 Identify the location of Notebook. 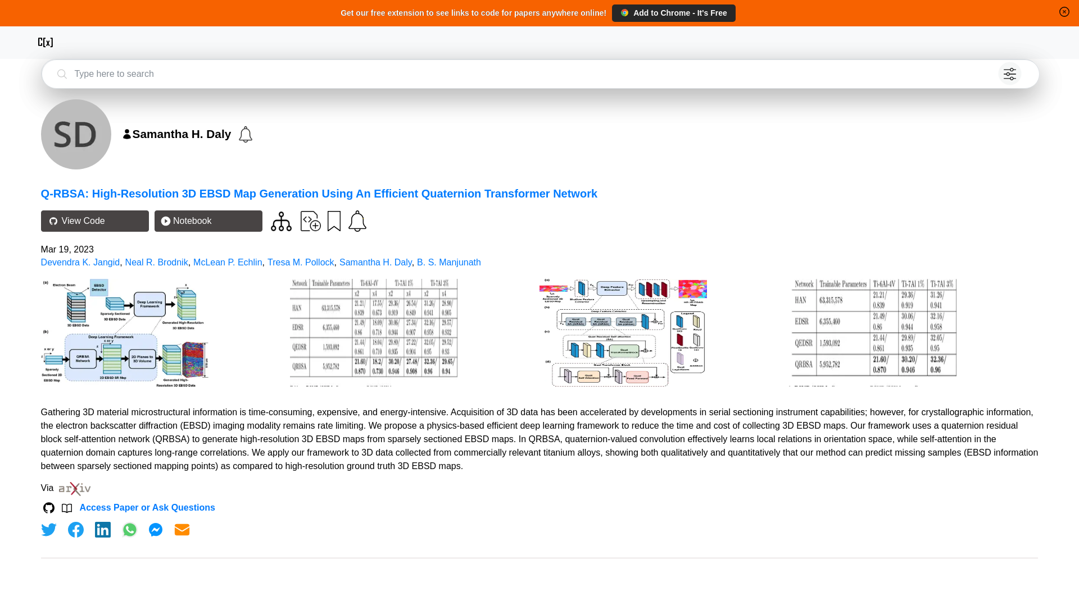
(208, 221).